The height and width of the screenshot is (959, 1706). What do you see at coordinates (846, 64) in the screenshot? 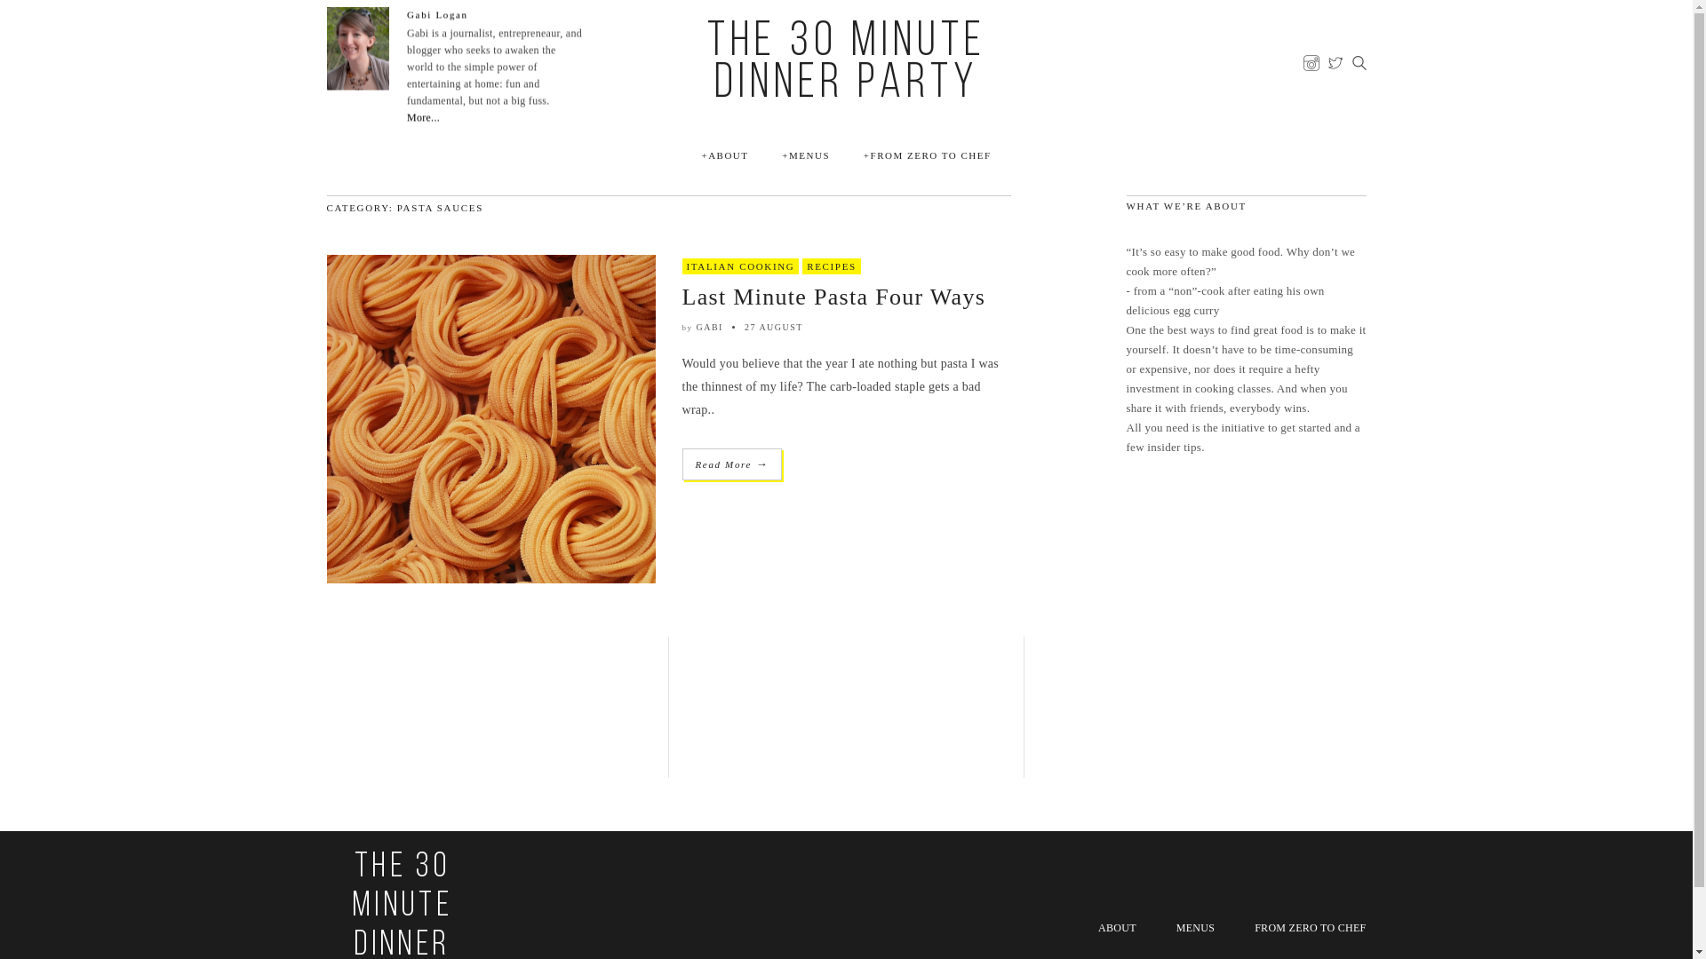
I see `The 30 Minute Dinner Party` at bounding box center [846, 64].